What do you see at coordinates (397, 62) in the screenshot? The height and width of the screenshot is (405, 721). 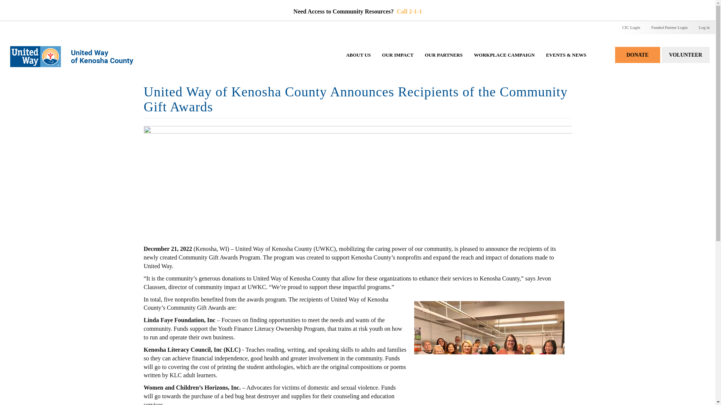 I see `OUR IMPACT` at bounding box center [397, 62].